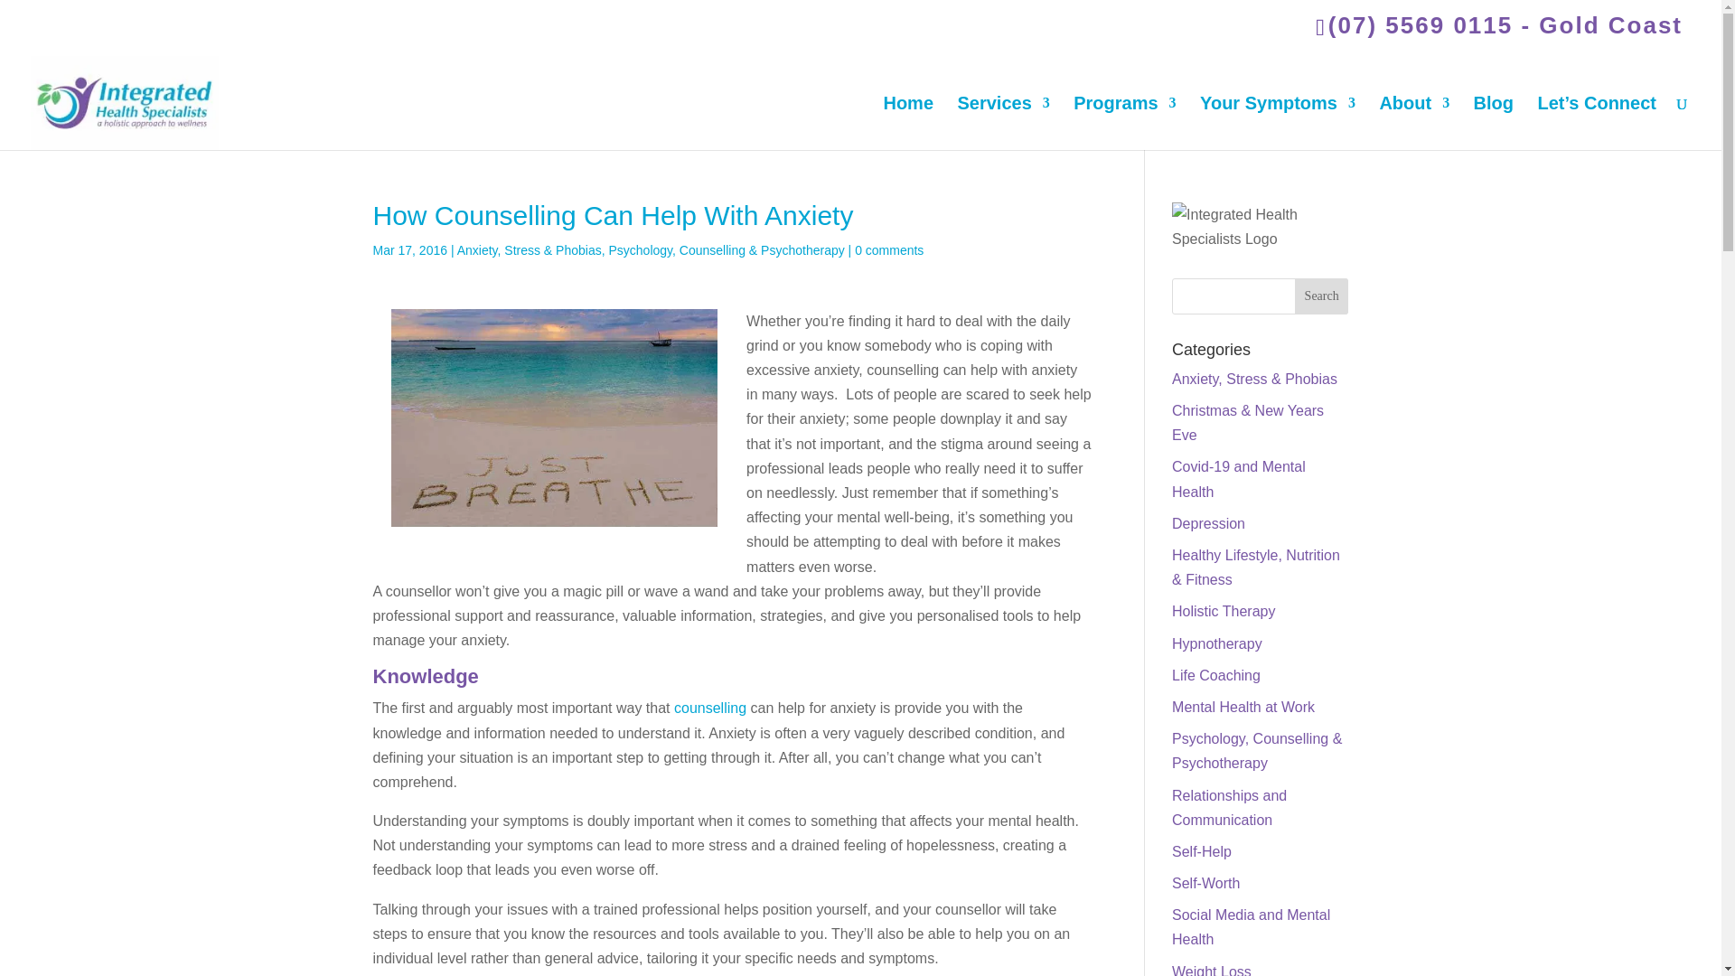 Image resolution: width=1735 pixels, height=976 pixels. I want to click on Search, so click(1321, 296).